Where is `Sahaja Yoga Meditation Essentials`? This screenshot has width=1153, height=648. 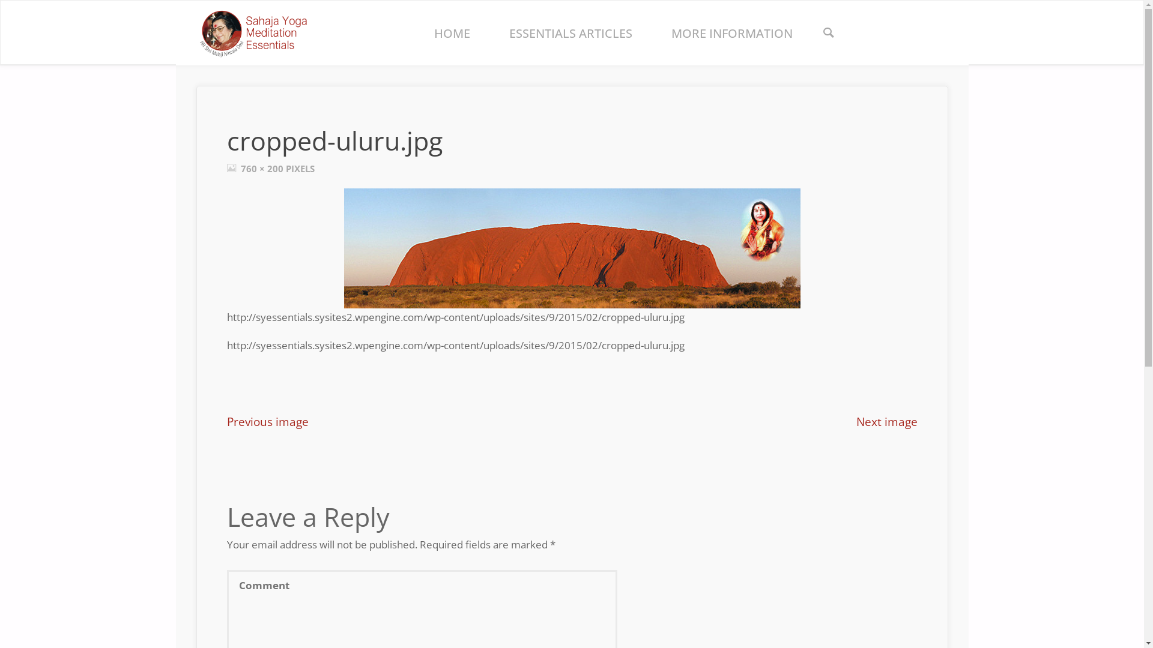 Sahaja Yoga Meditation Essentials is located at coordinates (253, 32).